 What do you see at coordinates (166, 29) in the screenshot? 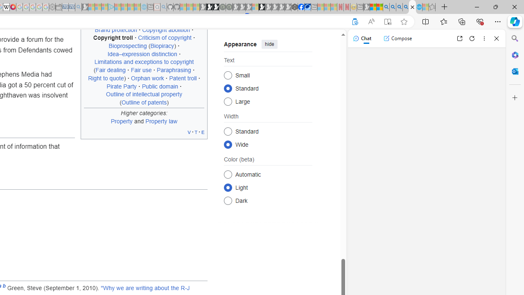
I see `Copyright abolition` at bounding box center [166, 29].